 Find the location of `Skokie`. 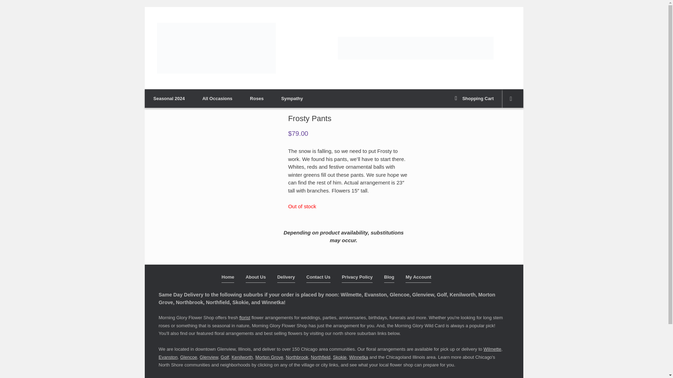

Skokie is located at coordinates (340, 357).